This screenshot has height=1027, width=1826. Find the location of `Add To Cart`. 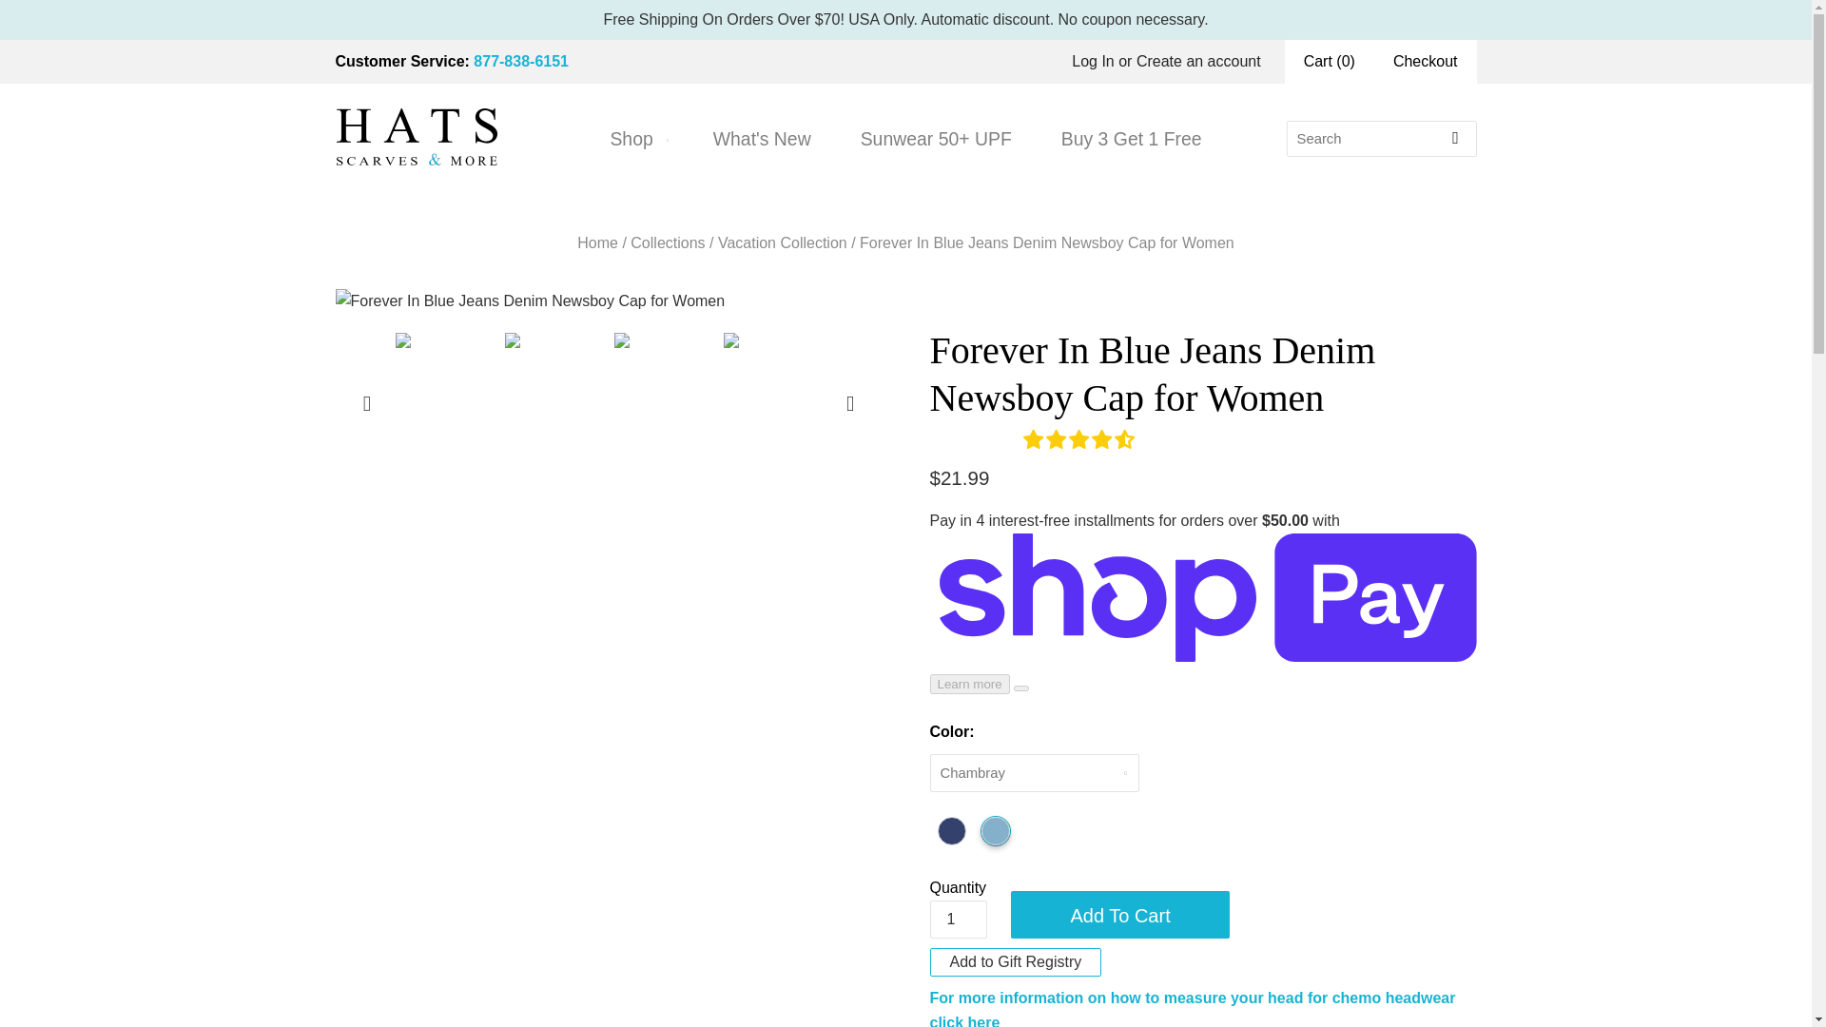

Add To Cart is located at coordinates (1120, 915).